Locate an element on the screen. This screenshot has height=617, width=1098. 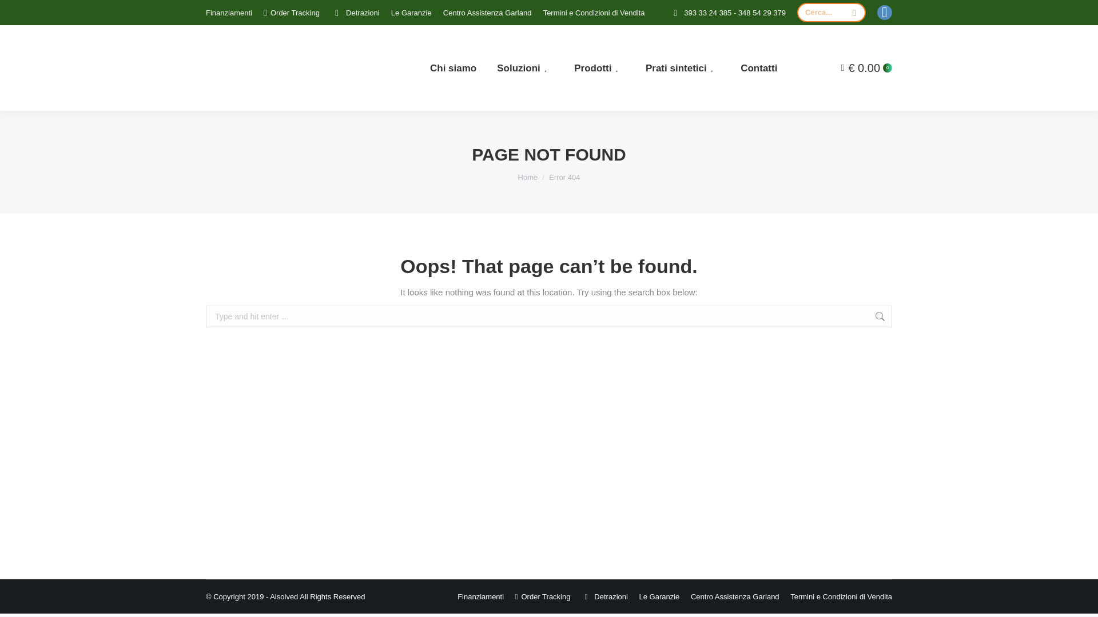
Order Tracking is located at coordinates (291, 12).